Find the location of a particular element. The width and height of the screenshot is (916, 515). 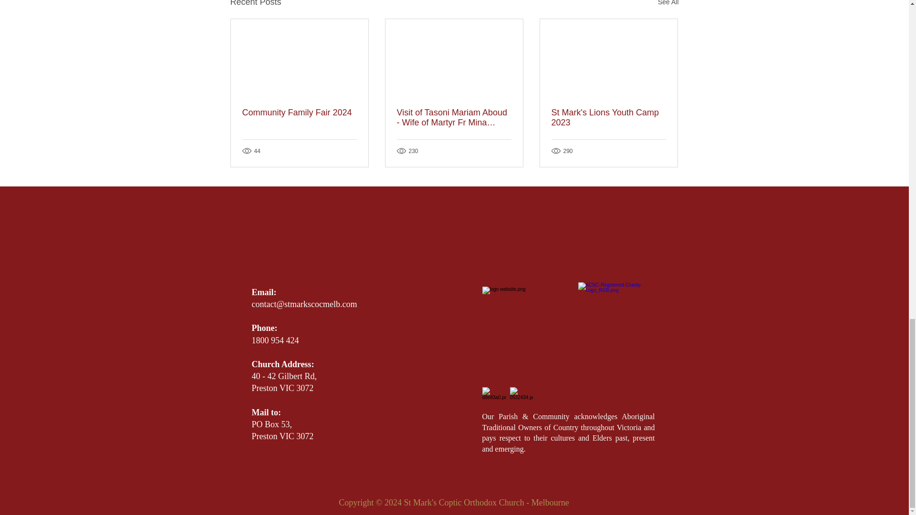

Visit of Tasoni Mariam Aboud - Wife of Martyr Fr Mina Aboud is located at coordinates (454, 117).